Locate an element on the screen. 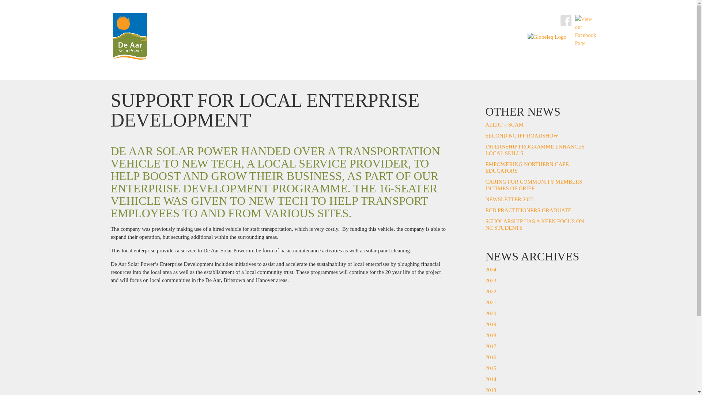 The height and width of the screenshot is (395, 702). De Aar Solar Power on Facebook is located at coordinates (566, 20).